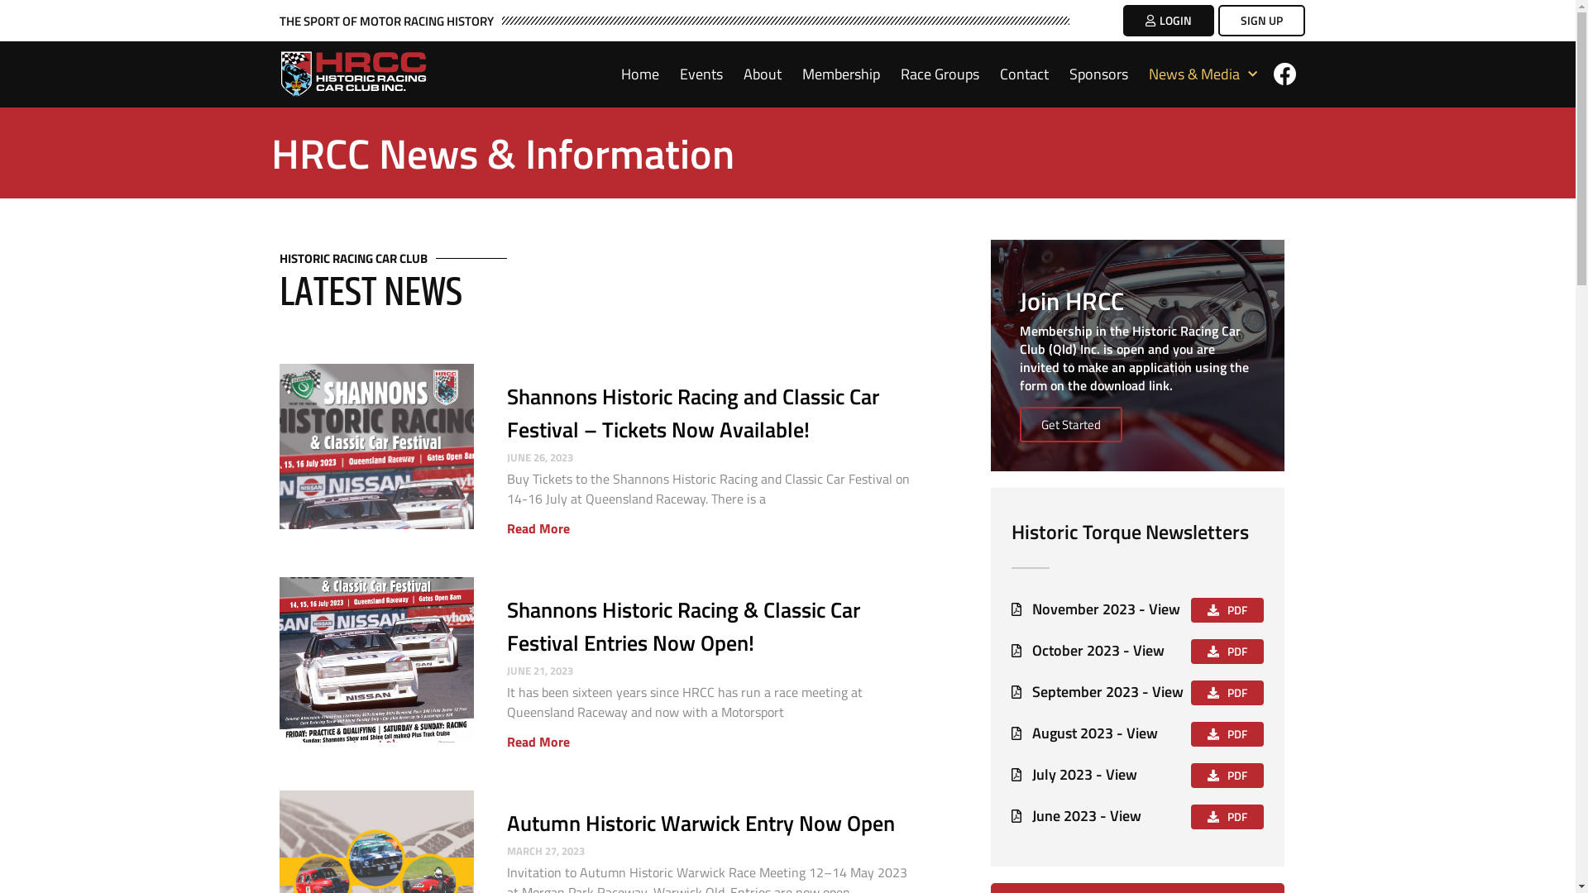 The height and width of the screenshot is (893, 1588). What do you see at coordinates (1169, 21) in the screenshot?
I see `LOGIN` at bounding box center [1169, 21].